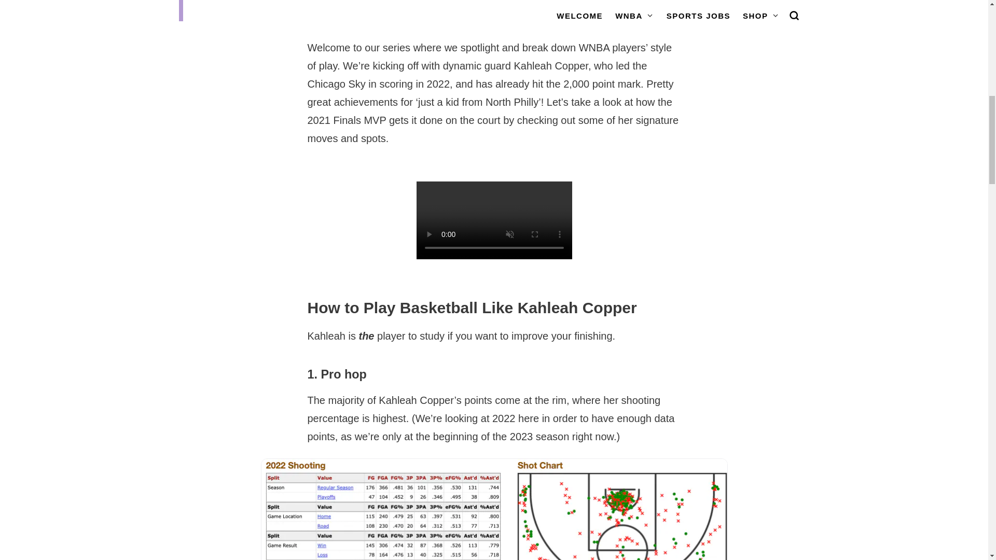  Describe the element at coordinates (441, 36) in the screenshot. I see `SIGN UP` at that location.